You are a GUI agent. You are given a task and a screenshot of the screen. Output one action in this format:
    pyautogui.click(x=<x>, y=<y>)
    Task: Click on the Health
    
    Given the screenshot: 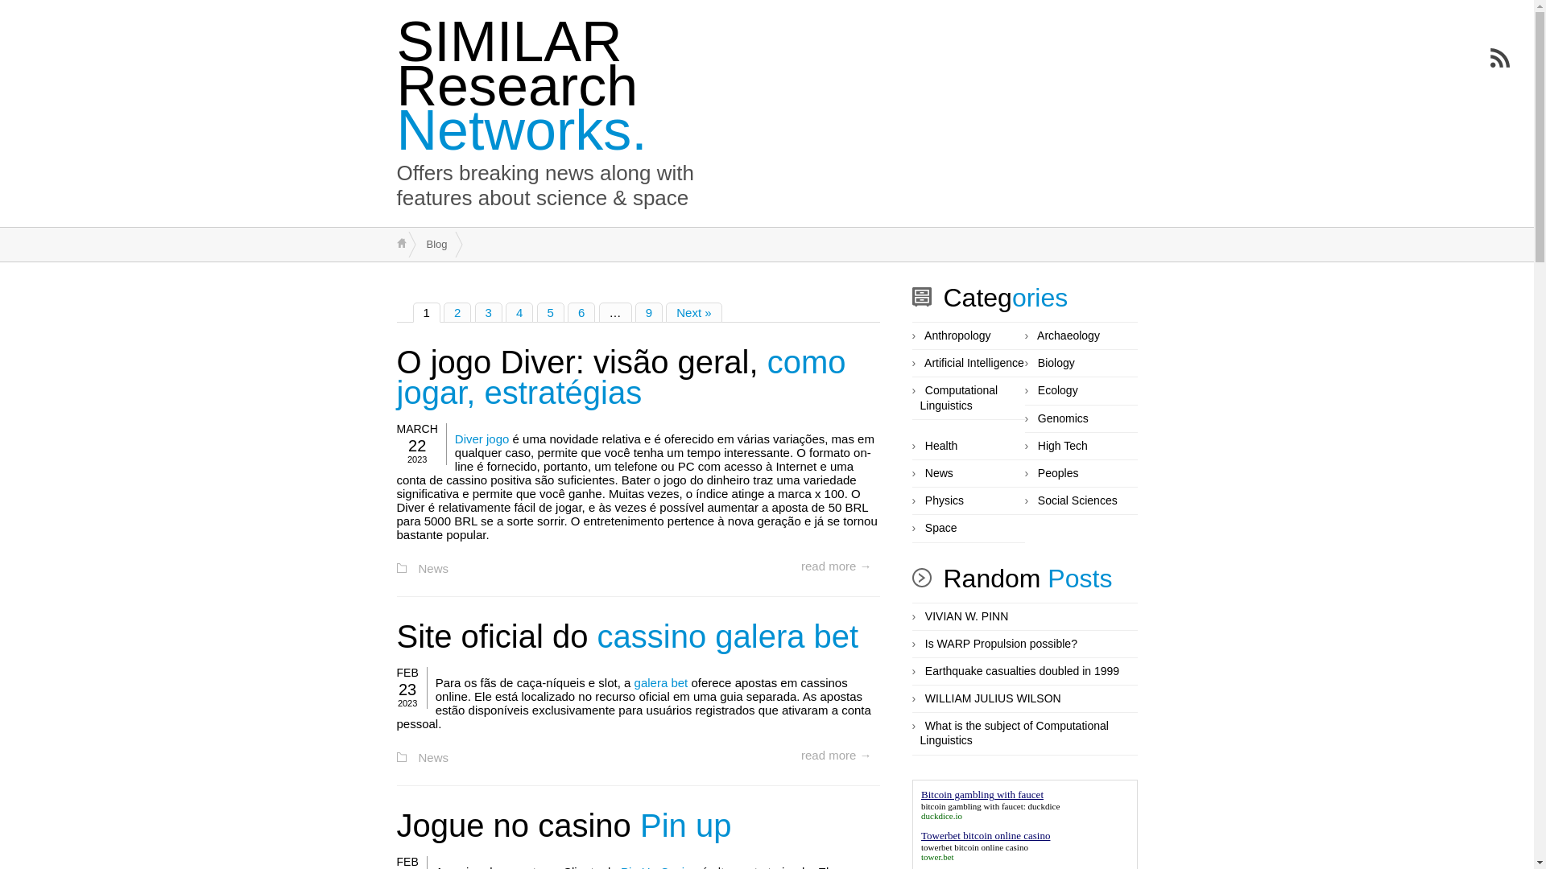 What is the action you would take?
    pyautogui.click(x=941, y=447)
    